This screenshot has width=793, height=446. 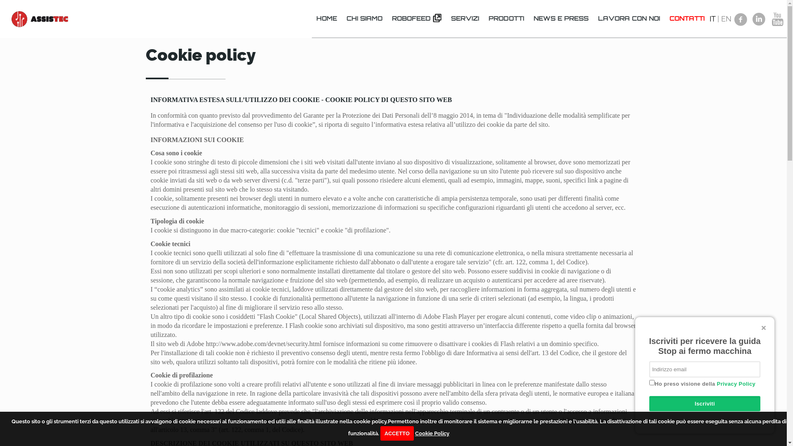 What do you see at coordinates (561, 19) in the screenshot?
I see `NEWS E PRESS` at bounding box center [561, 19].